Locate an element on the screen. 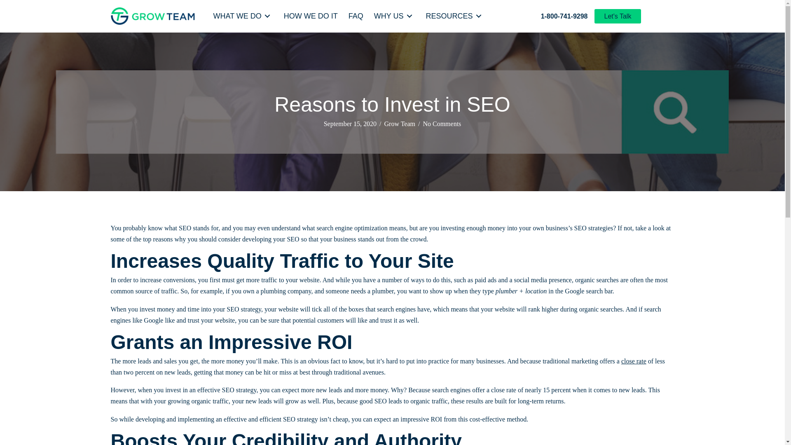 The image size is (791, 445). RESOURCES is located at coordinates (455, 16).